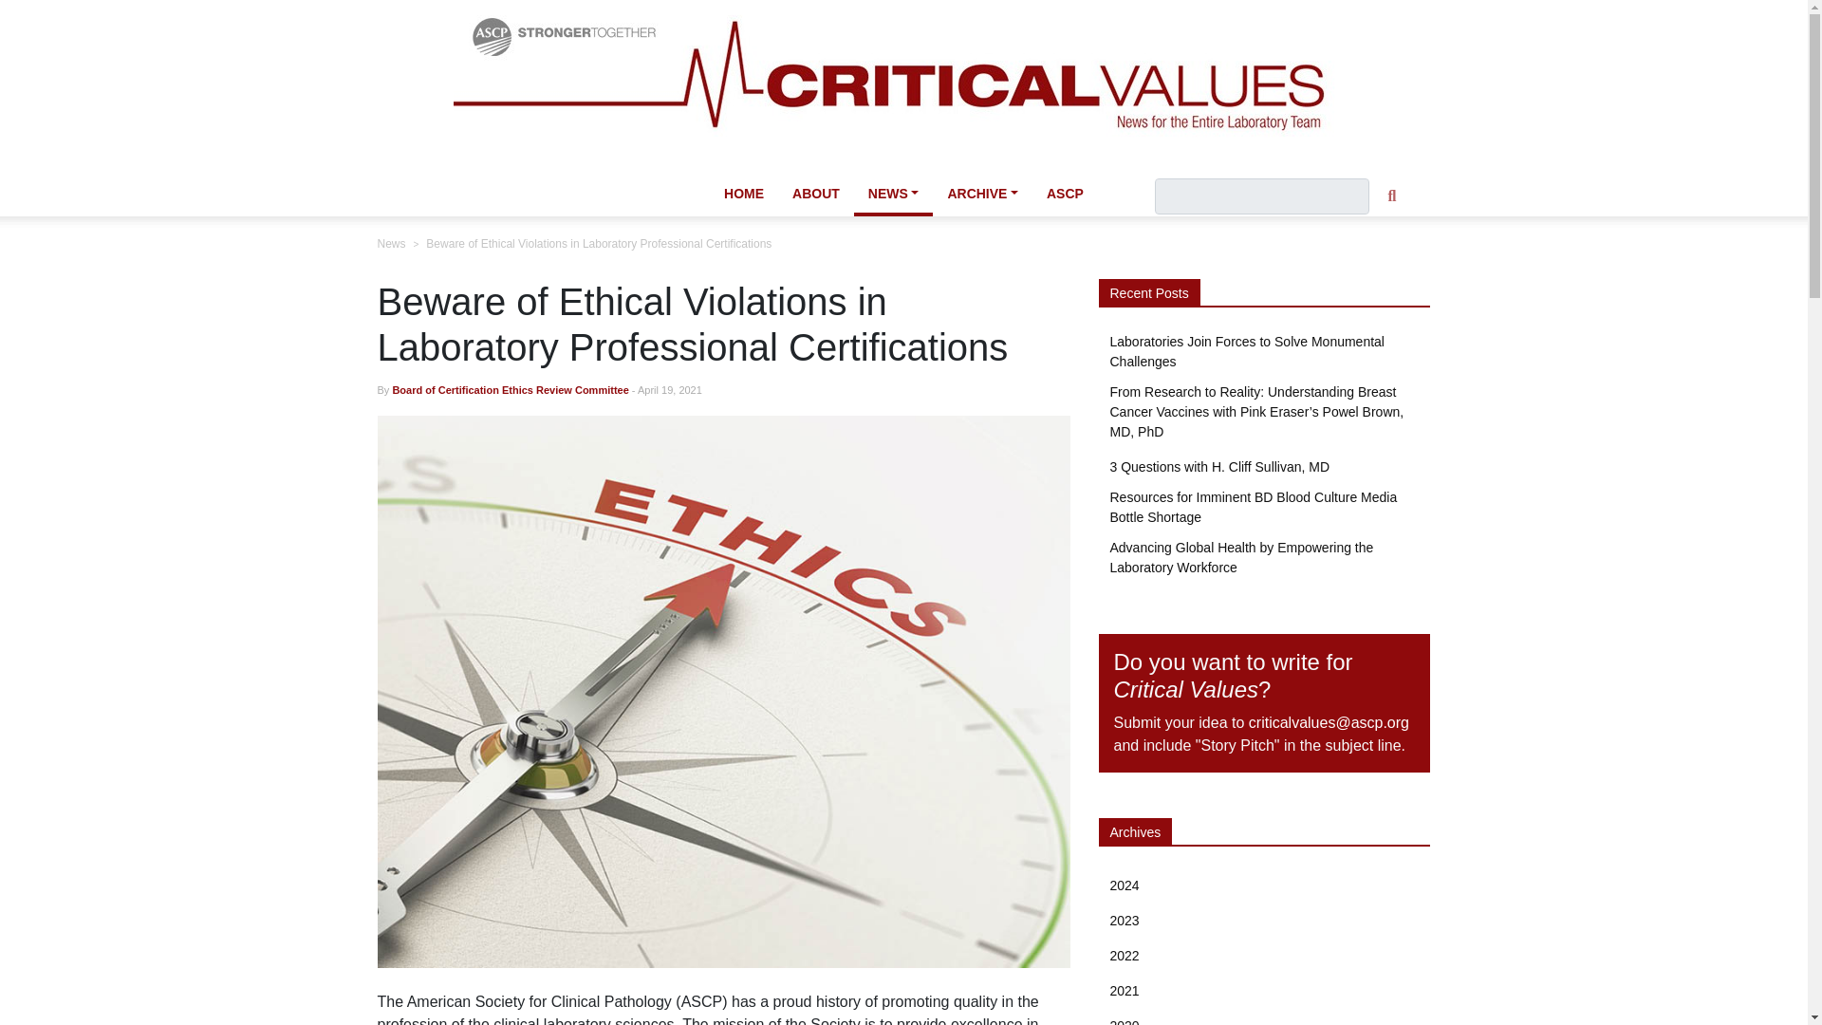 This screenshot has width=1822, height=1025. What do you see at coordinates (904, 84) in the screenshot?
I see `ASCP Critical Values` at bounding box center [904, 84].